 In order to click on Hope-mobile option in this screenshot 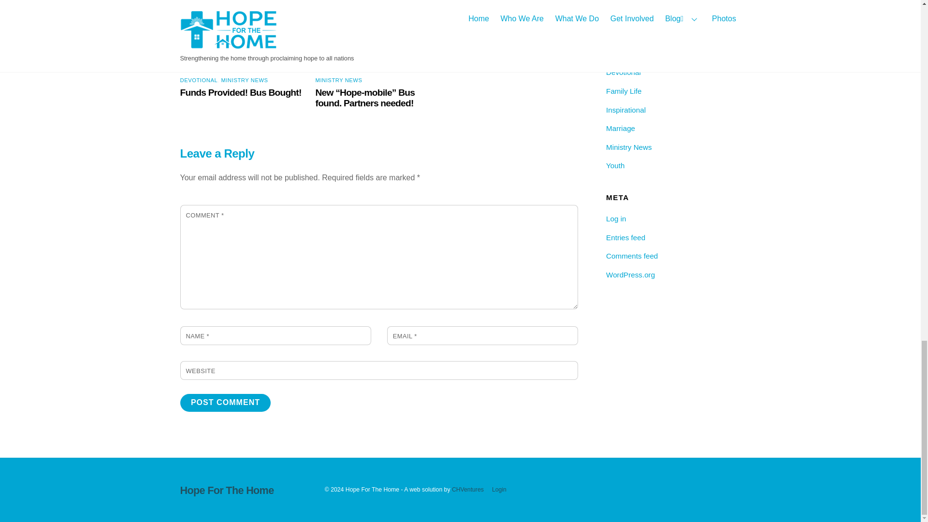, I will do `click(379, 35)`.